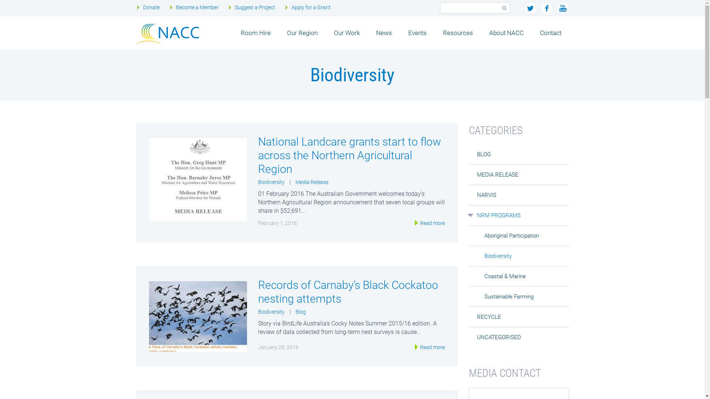 The width and height of the screenshot is (710, 399). What do you see at coordinates (499, 215) in the screenshot?
I see `NRM PROGRAMS` at bounding box center [499, 215].